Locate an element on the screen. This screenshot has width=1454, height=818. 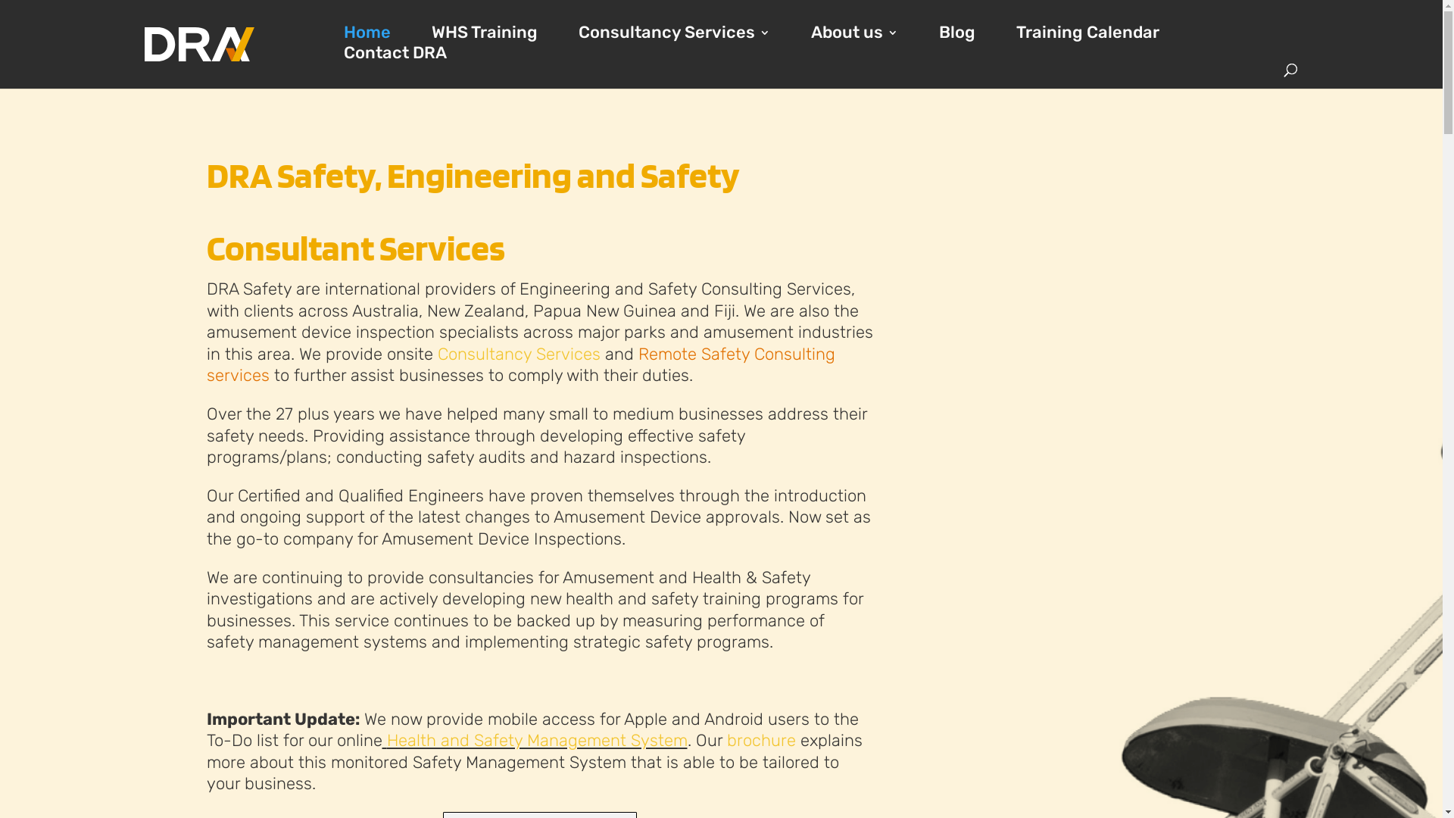
brochure is located at coordinates (762, 741).